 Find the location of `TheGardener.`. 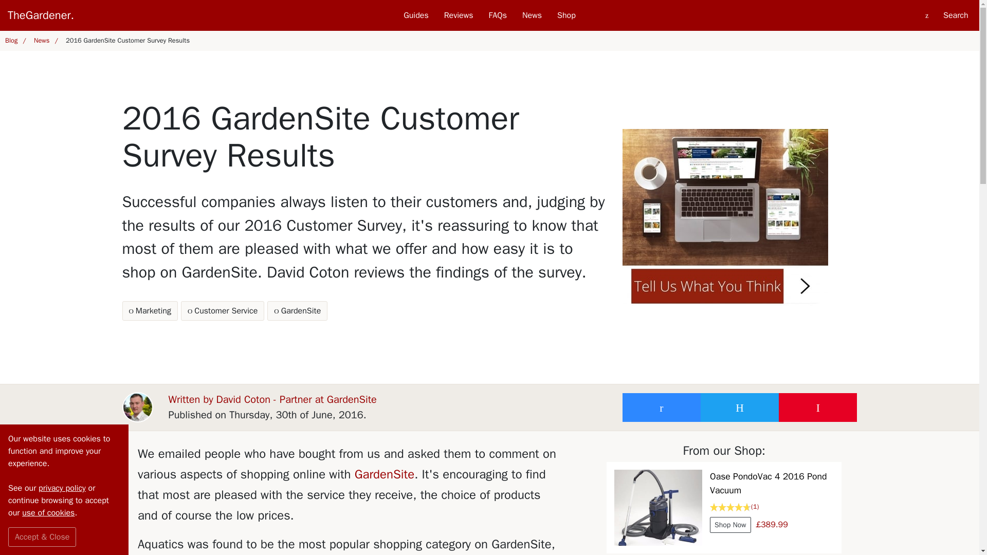

TheGardener. is located at coordinates (122, 15).